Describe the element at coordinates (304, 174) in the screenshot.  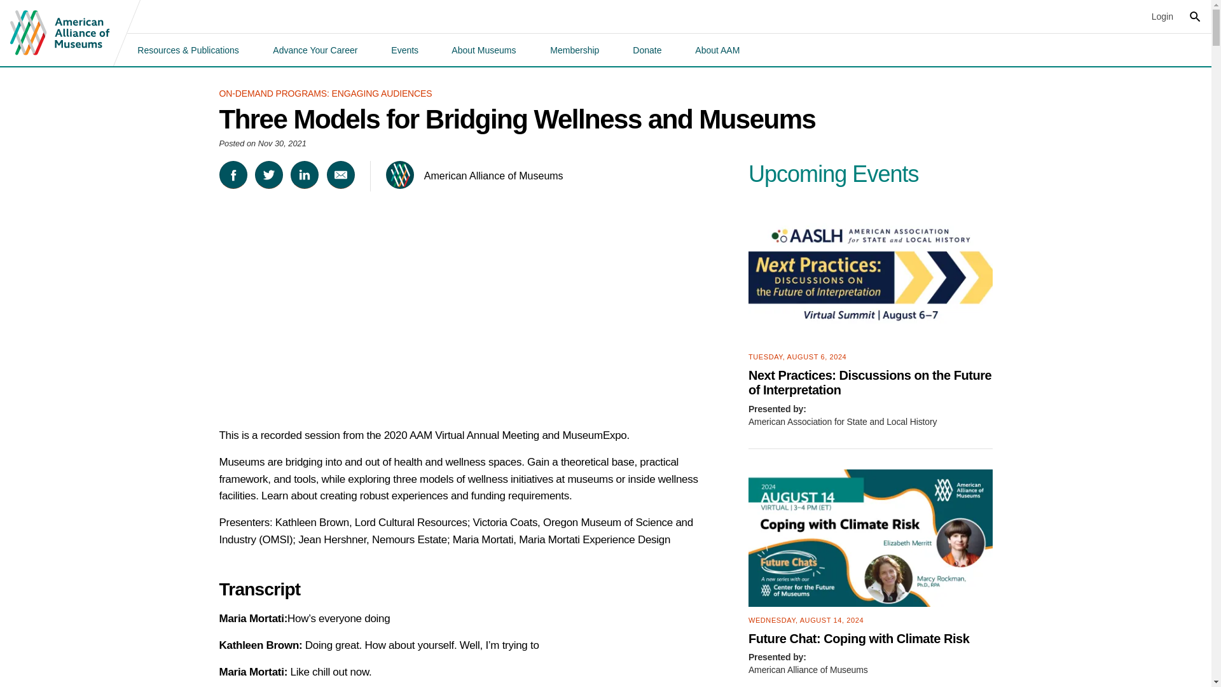
I see `LinkedIn` at that location.